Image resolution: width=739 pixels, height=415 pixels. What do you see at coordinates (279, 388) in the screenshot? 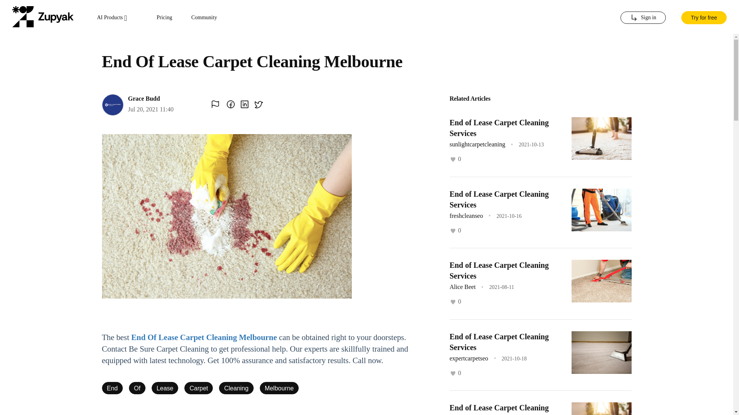
I see `Melbourne` at bounding box center [279, 388].